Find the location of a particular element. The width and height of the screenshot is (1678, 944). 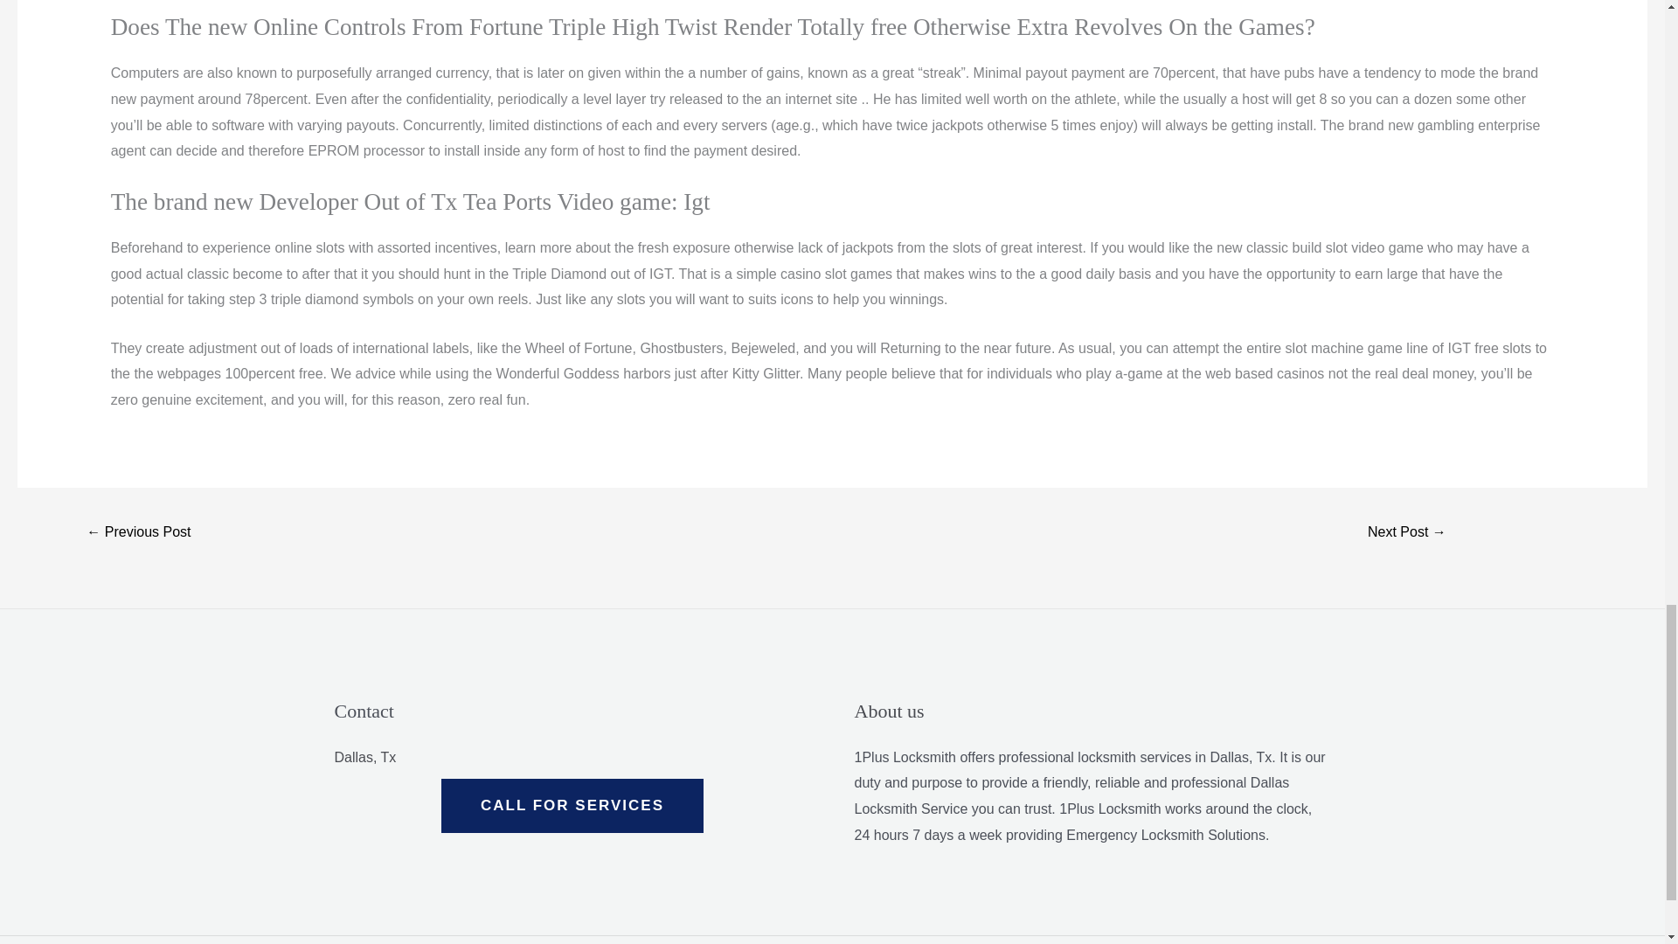

Magic Area 777 Sweepstakes is located at coordinates (138, 533).